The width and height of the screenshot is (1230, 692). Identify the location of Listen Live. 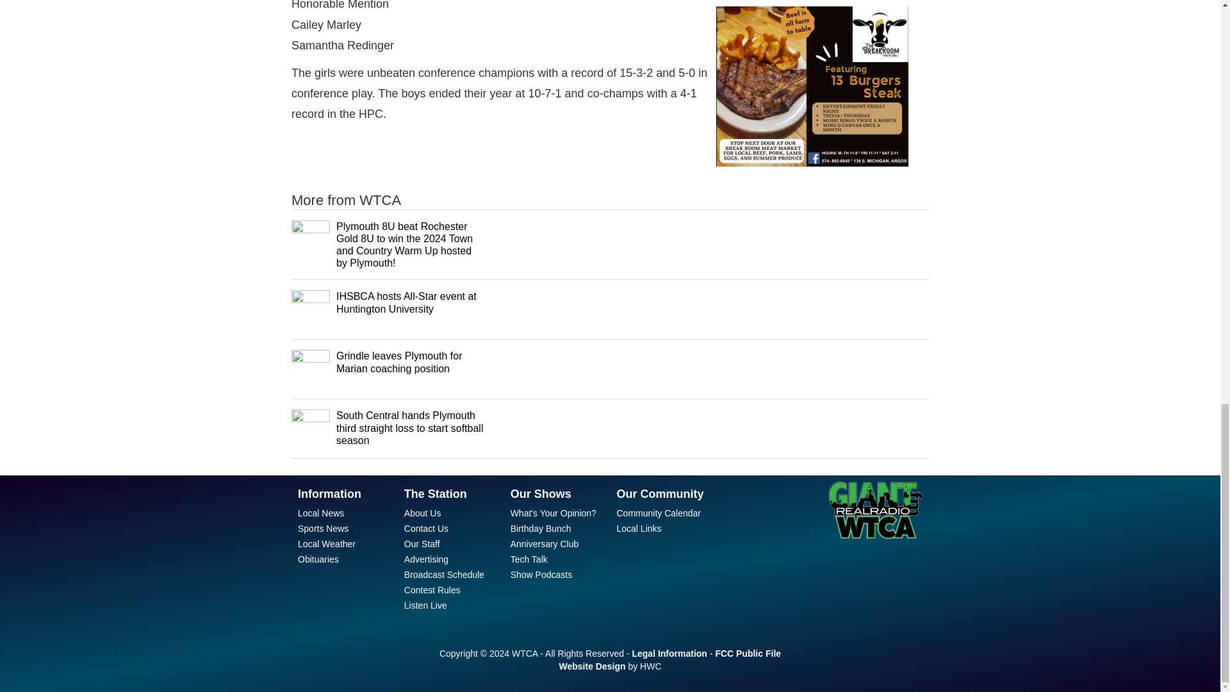
(425, 605).